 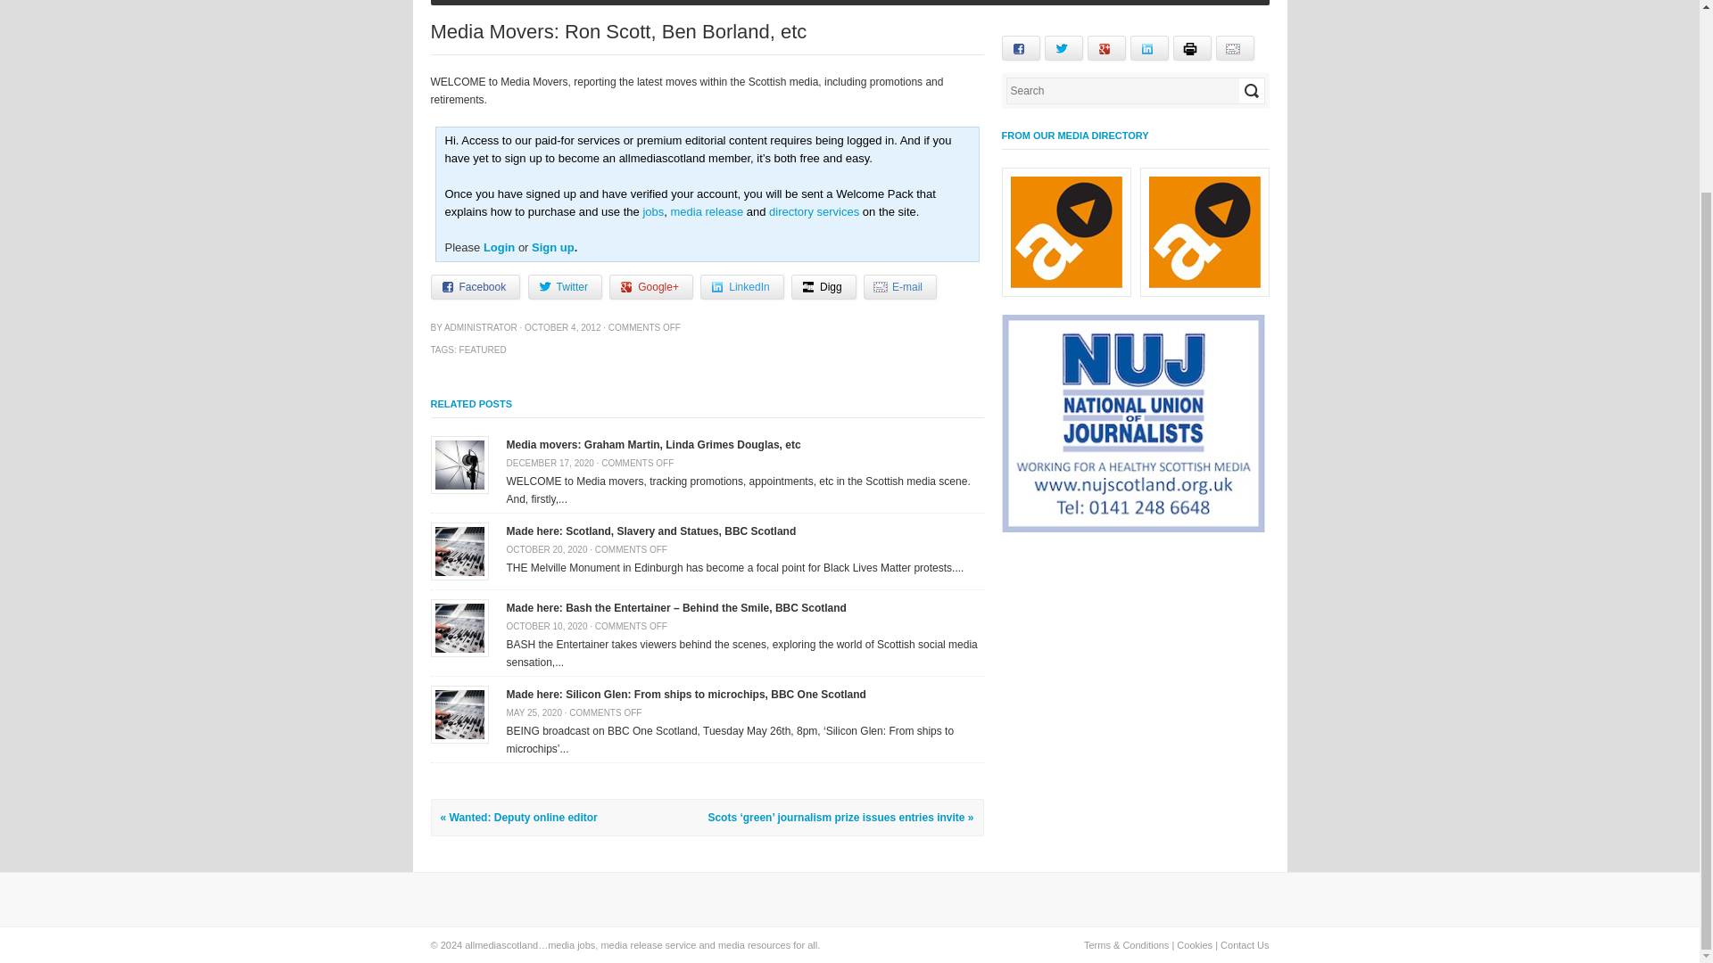 What do you see at coordinates (741, 286) in the screenshot?
I see `Share this article on LinkedIn` at bounding box center [741, 286].